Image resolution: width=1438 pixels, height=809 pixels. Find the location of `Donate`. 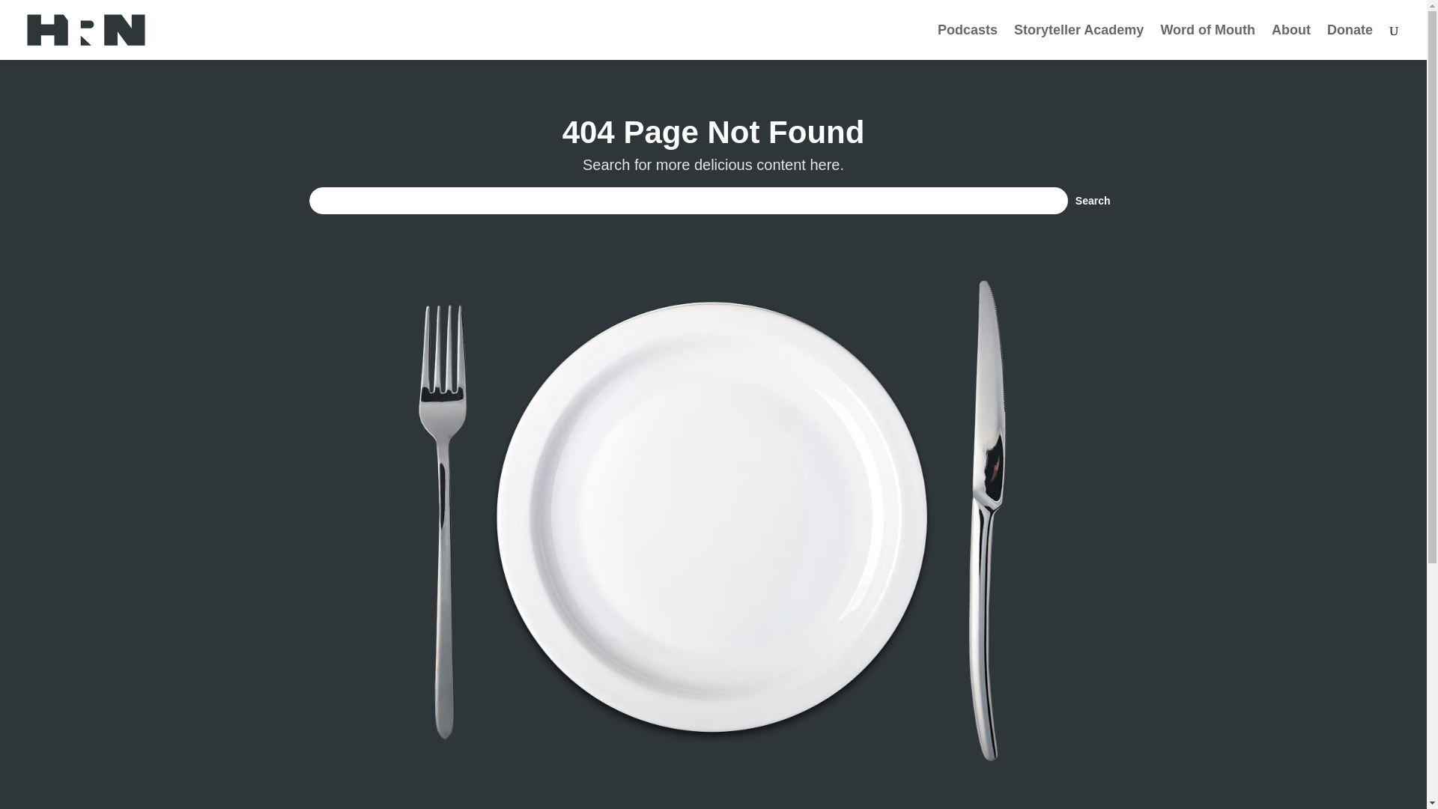

Donate is located at coordinates (1350, 42).